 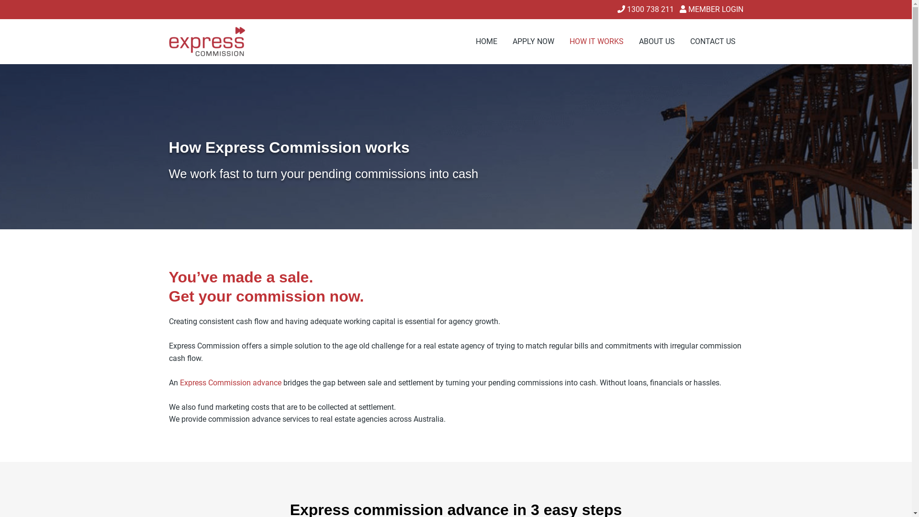 What do you see at coordinates (596, 42) in the screenshot?
I see `HOW IT WORKS` at bounding box center [596, 42].